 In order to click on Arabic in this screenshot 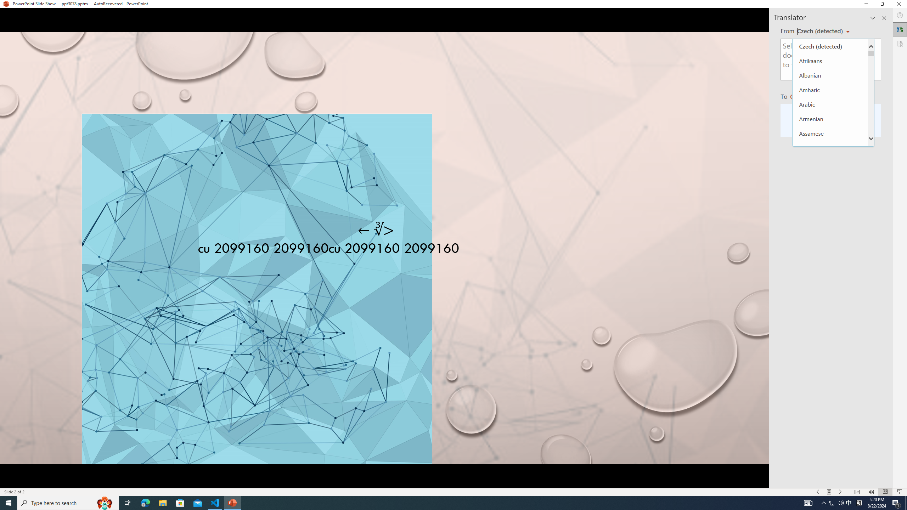, I will do `click(830, 104)`.